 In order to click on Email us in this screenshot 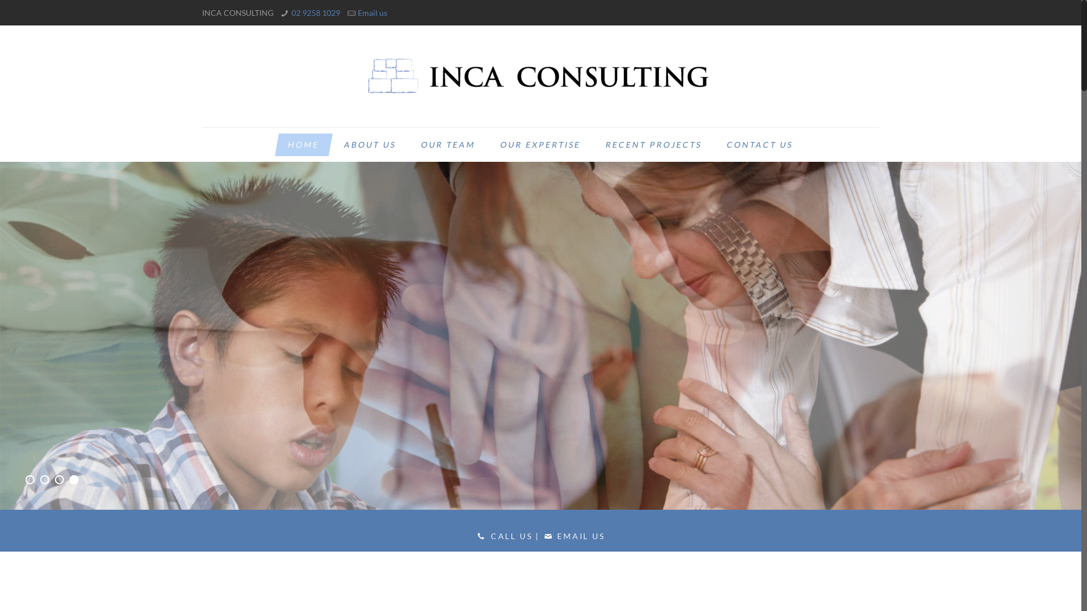, I will do `click(373, 12)`.